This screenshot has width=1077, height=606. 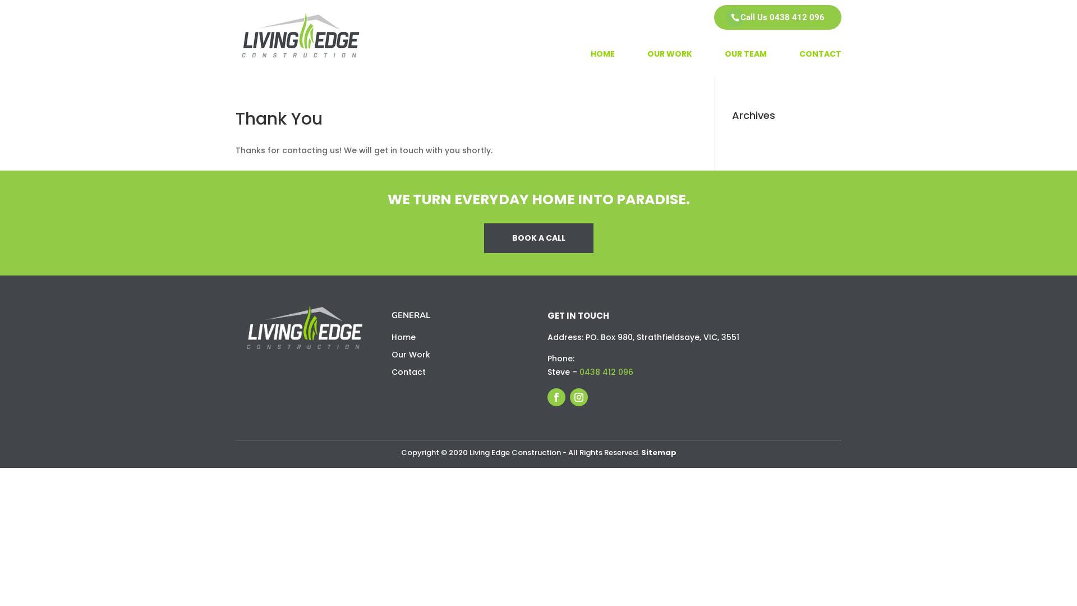 What do you see at coordinates (408, 372) in the screenshot?
I see `Contact` at bounding box center [408, 372].